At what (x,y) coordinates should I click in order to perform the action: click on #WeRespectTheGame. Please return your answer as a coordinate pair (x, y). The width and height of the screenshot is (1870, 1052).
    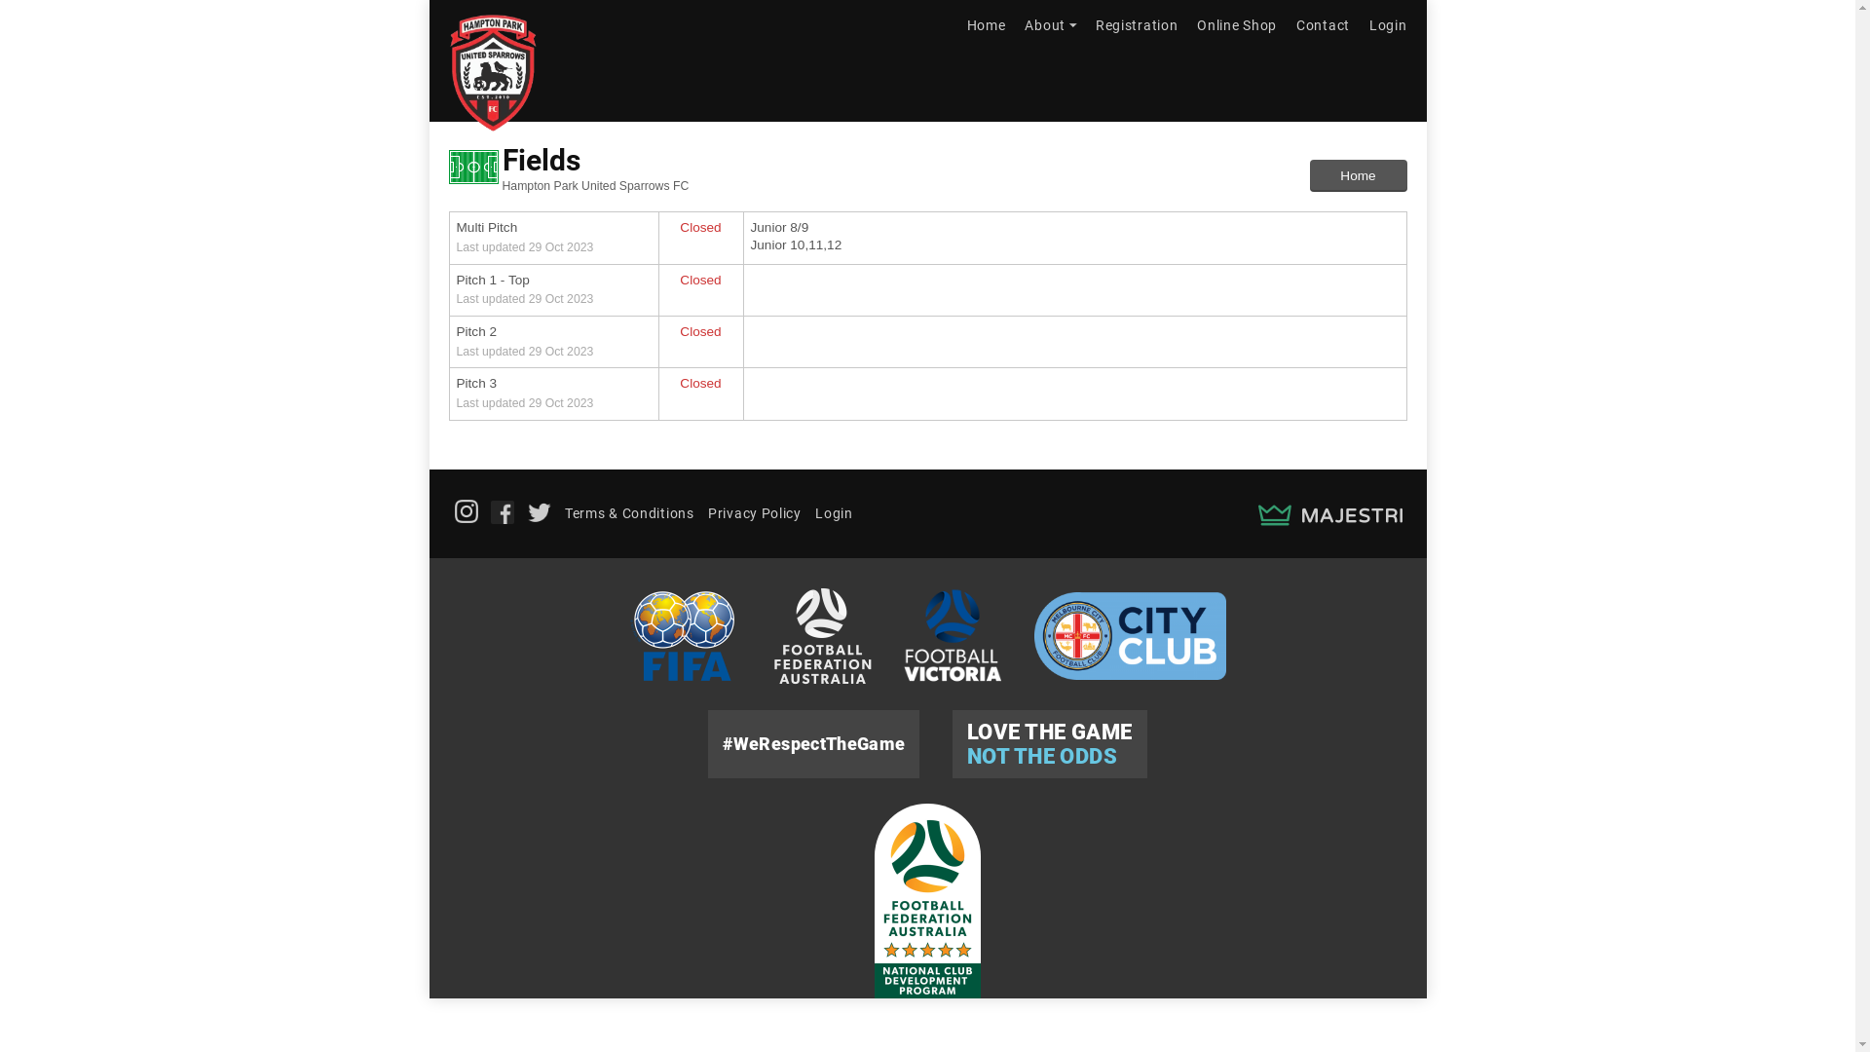
    Looking at the image, I should click on (814, 744).